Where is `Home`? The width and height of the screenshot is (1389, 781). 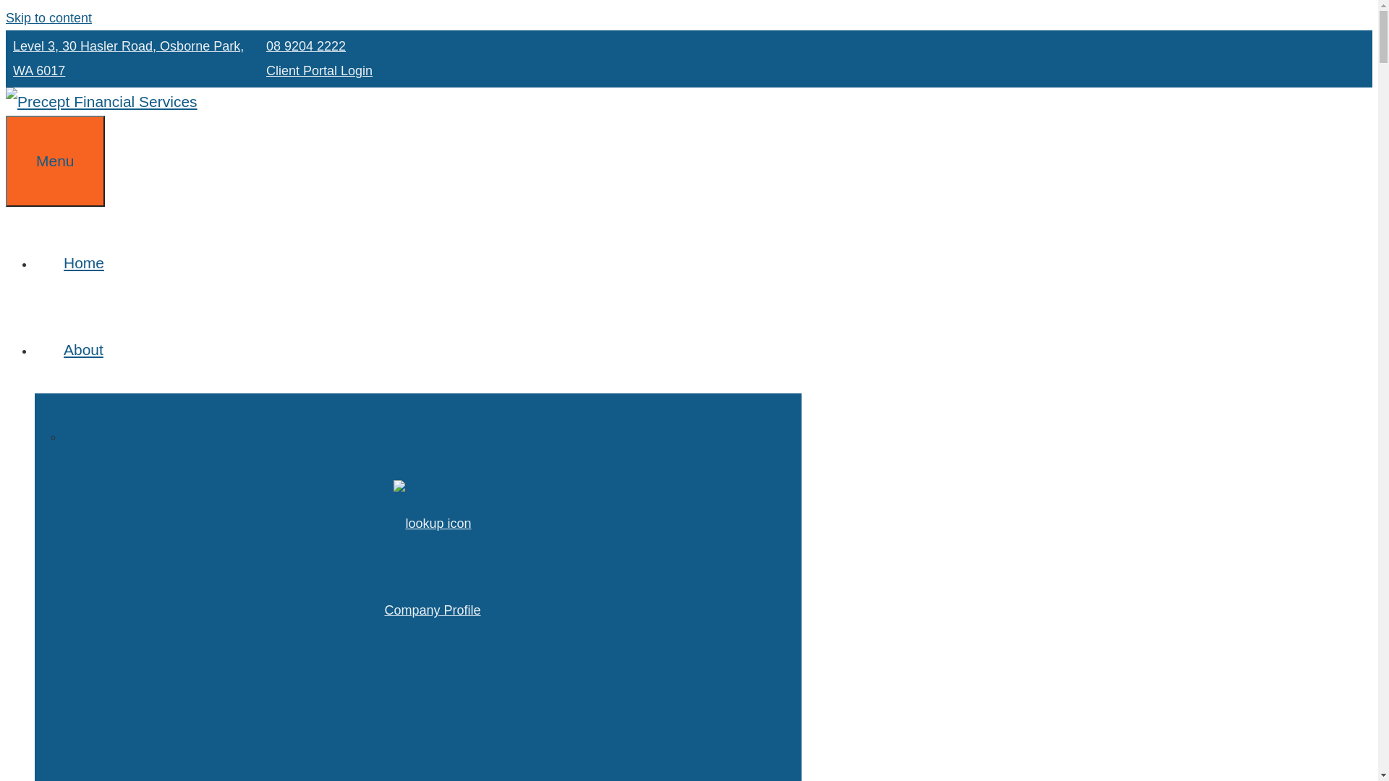
Home is located at coordinates (84, 263).